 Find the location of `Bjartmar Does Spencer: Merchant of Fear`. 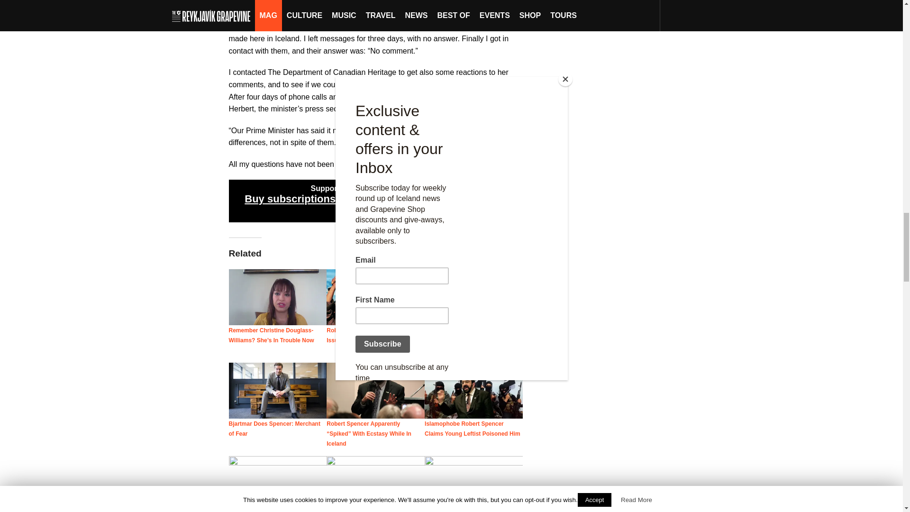

Bjartmar Does Spencer: Merchant of Fear is located at coordinates (277, 391).